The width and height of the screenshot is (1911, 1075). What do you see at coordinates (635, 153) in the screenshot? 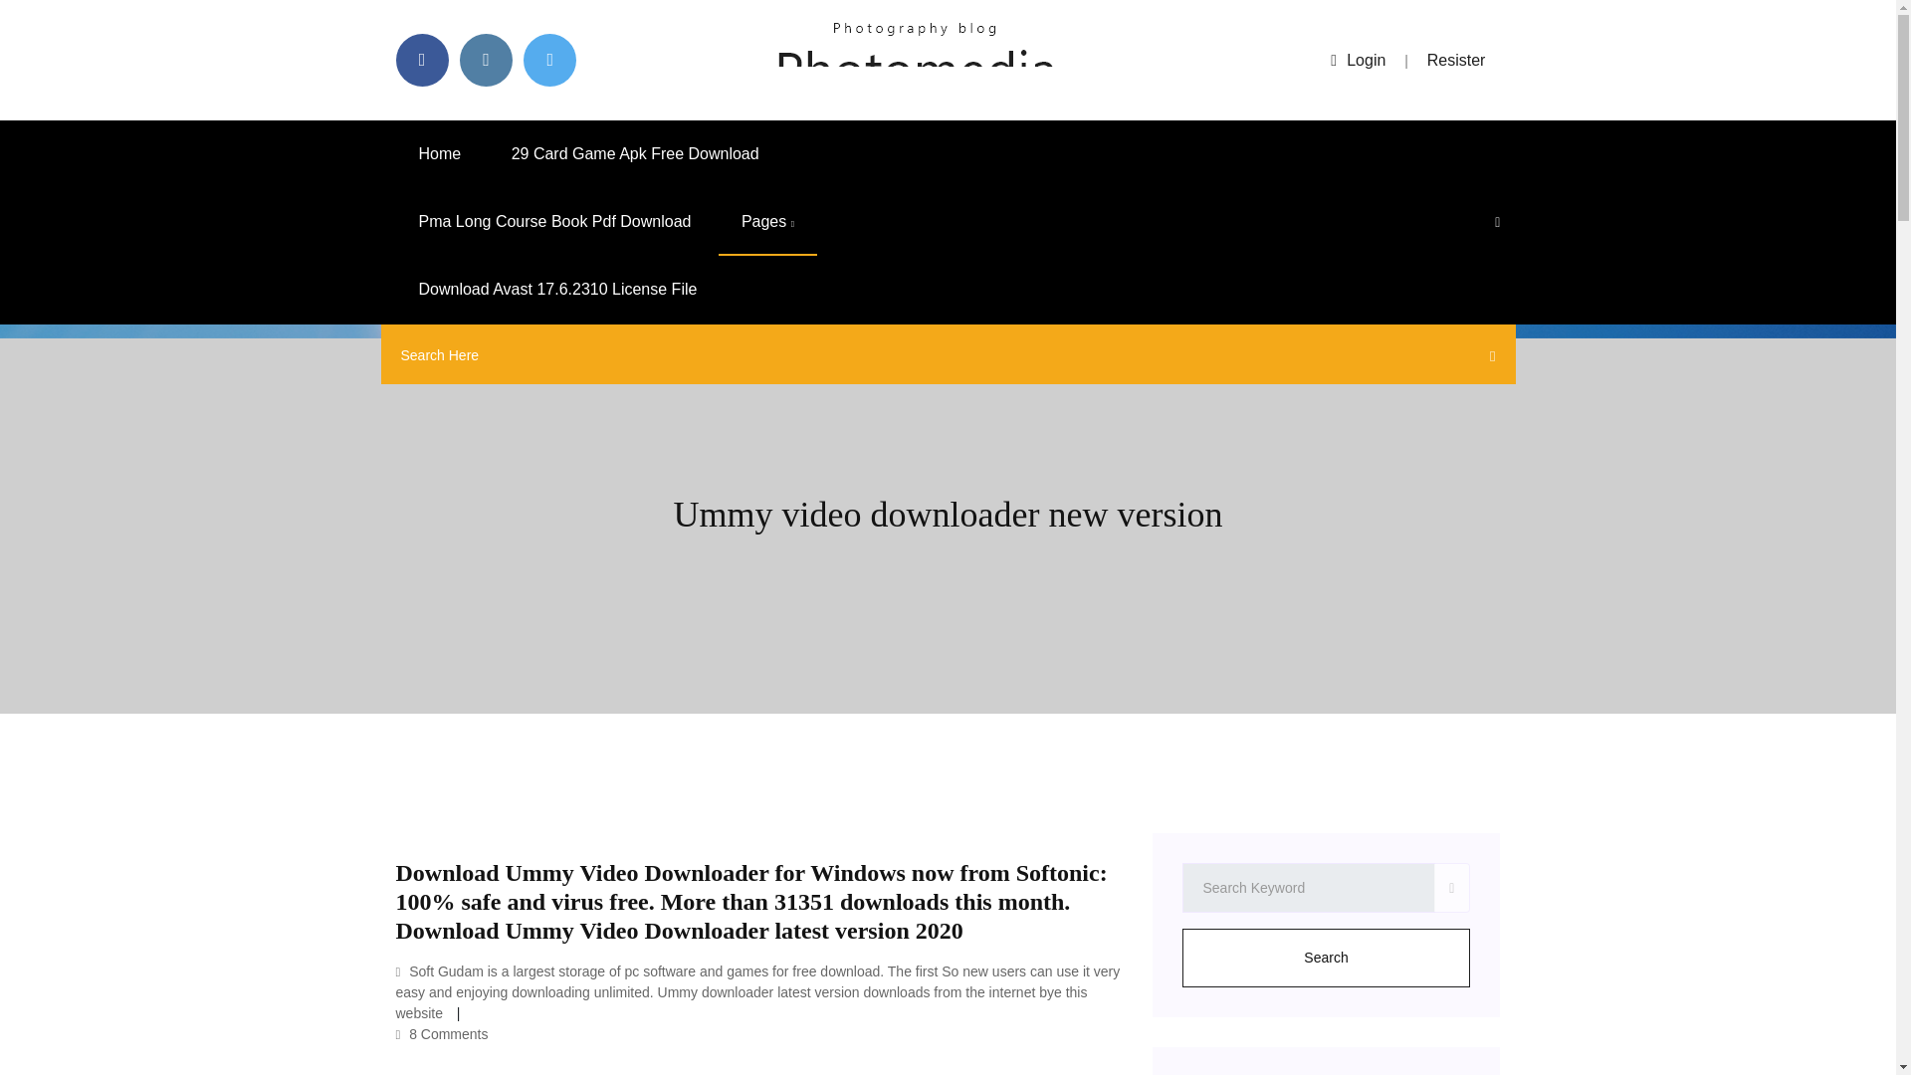
I see `29 Card Game Apk Free Download` at bounding box center [635, 153].